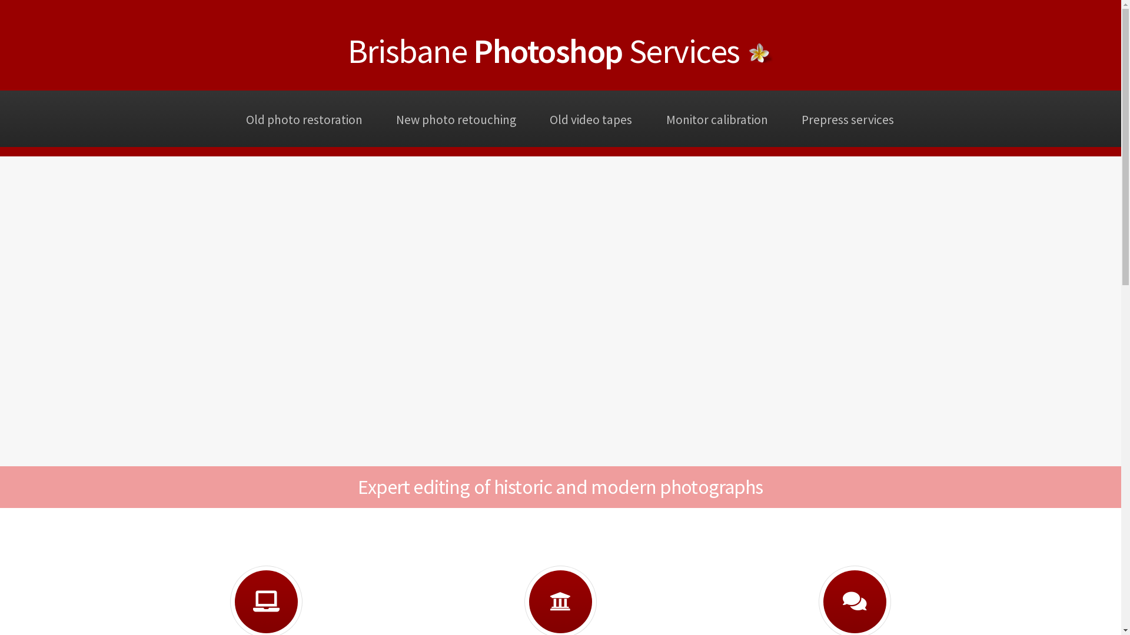 The image size is (1130, 635). Describe the element at coordinates (304, 119) in the screenshot. I see `Old photo restoration` at that location.